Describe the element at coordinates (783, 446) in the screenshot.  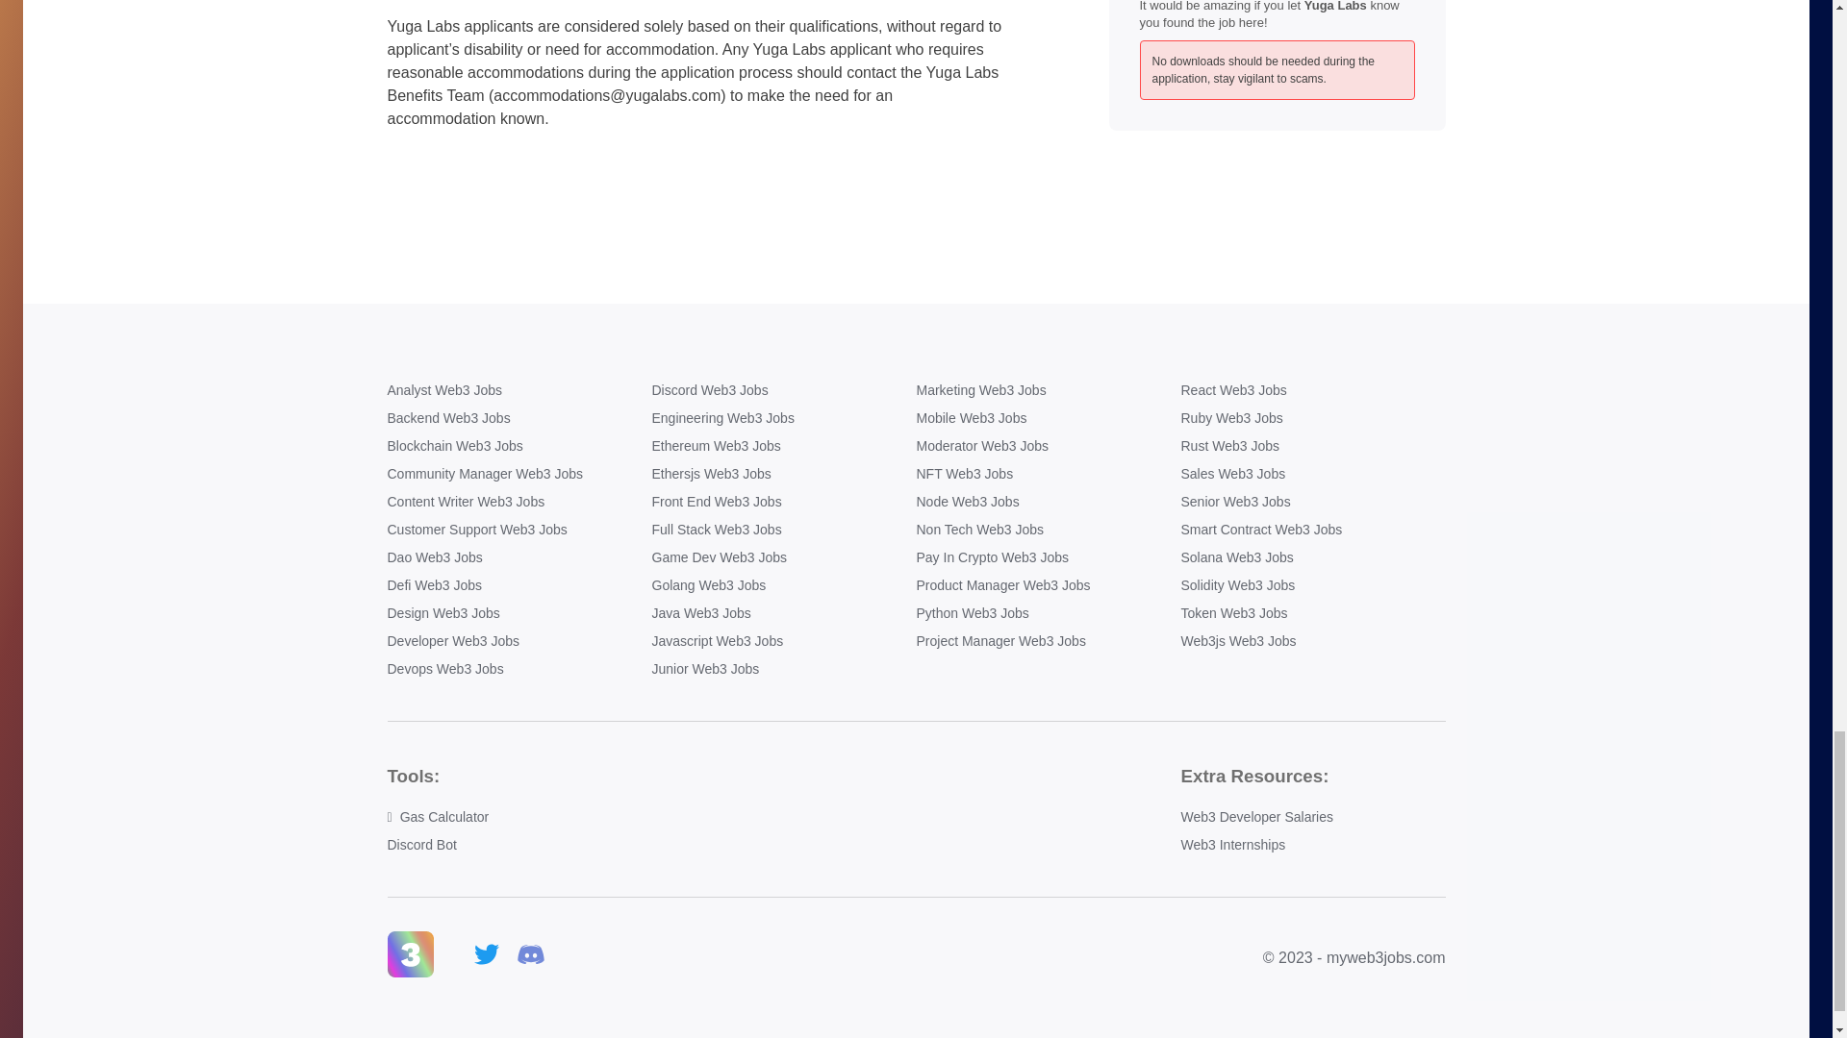
I see `Ethereum Web3 Jobs` at that location.